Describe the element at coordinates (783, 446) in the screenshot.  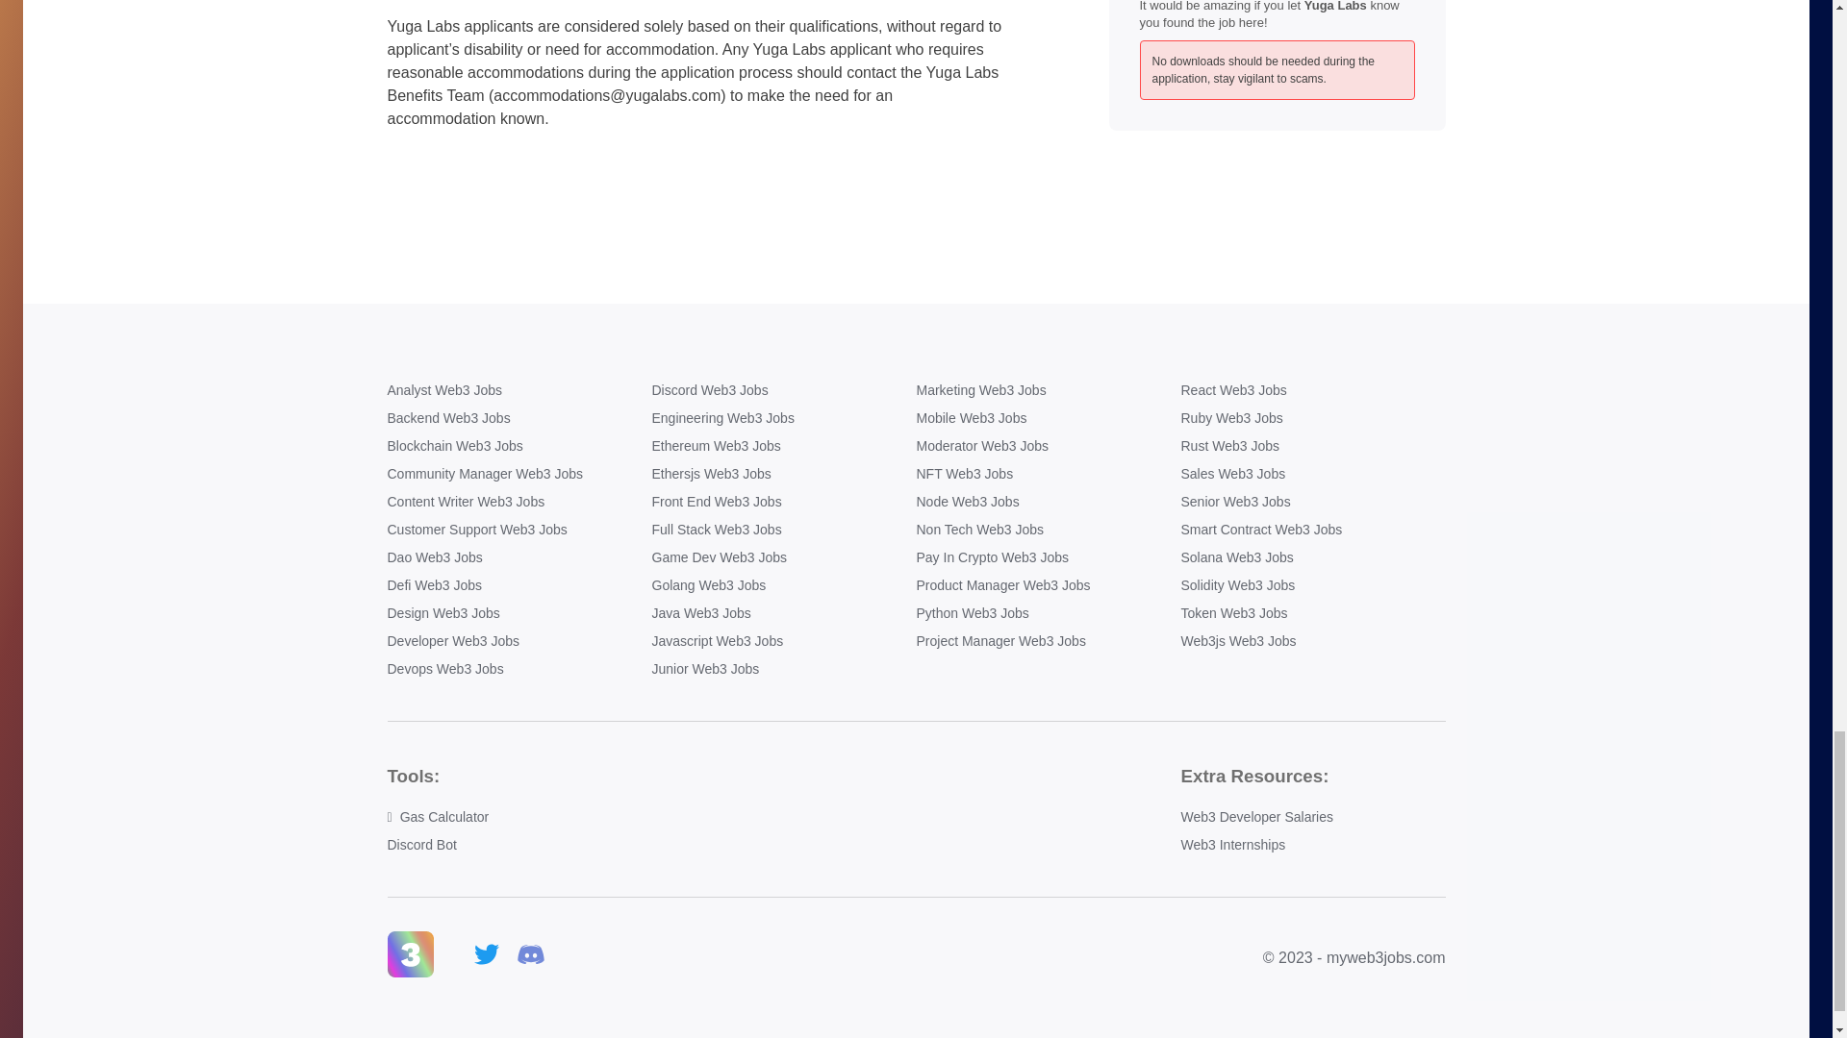
I see `Ethereum Web3 Jobs` at that location.